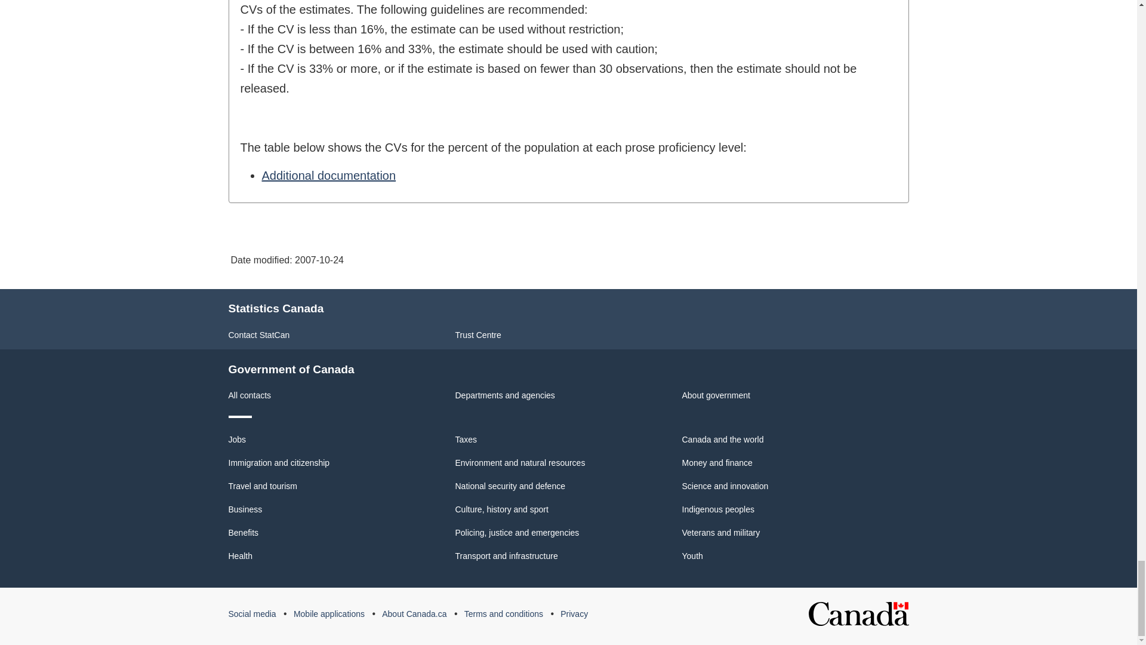 The height and width of the screenshot is (645, 1146). Describe the element at coordinates (478, 334) in the screenshot. I see `Trust Centre` at that location.